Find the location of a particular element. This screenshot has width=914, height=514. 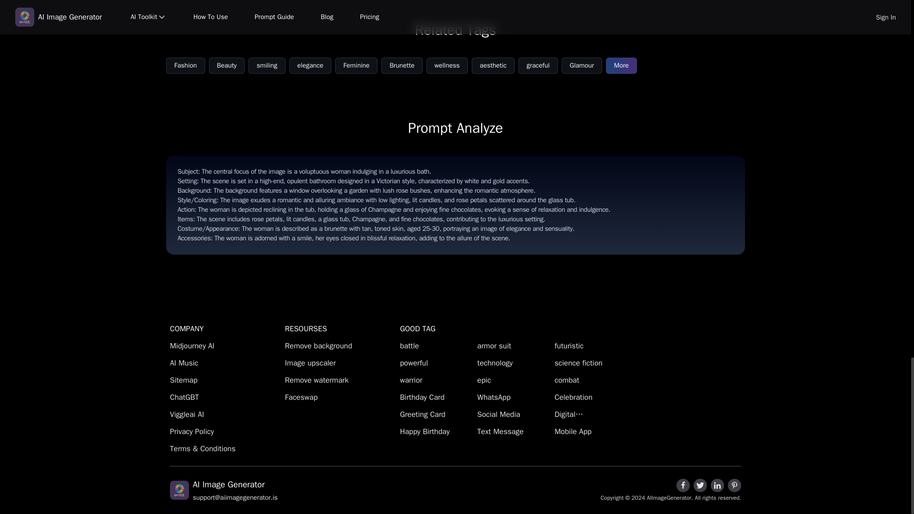

More is located at coordinates (621, 66).